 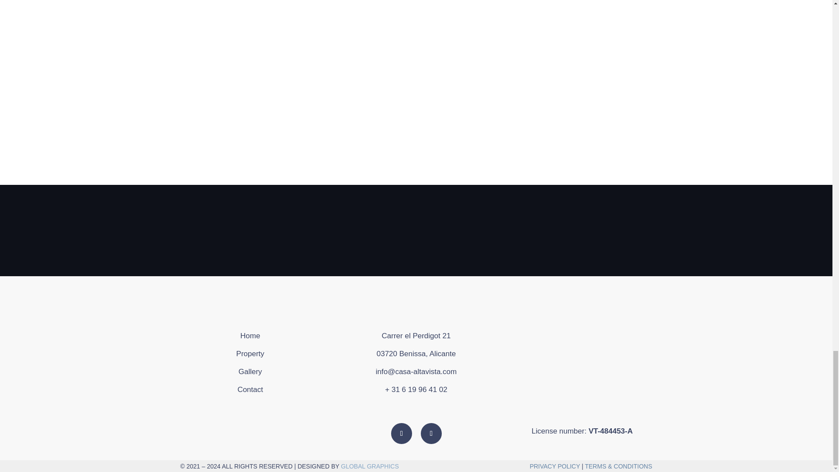 What do you see at coordinates (554, 466) in the screenshot?
I see `PRIVACY POLICY` at bounding box center [554, 466].